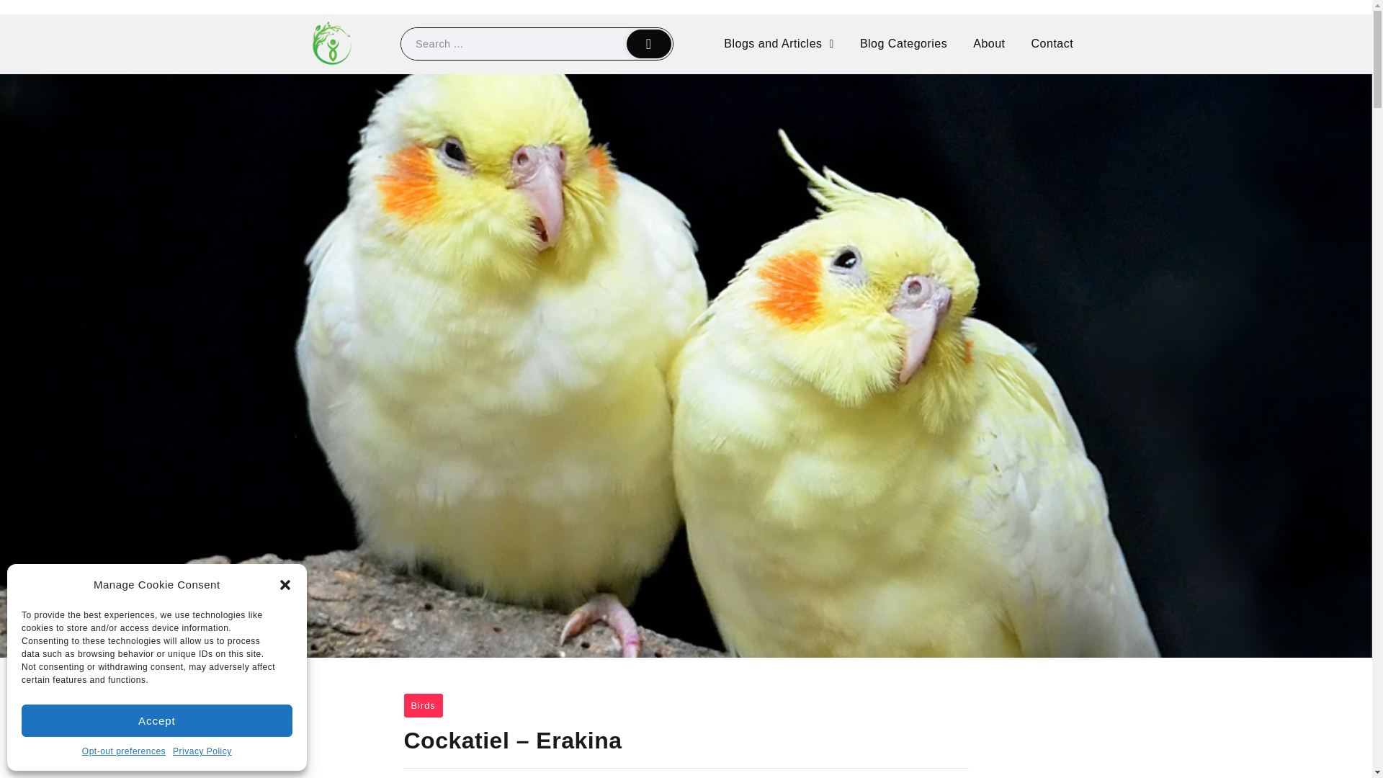 This screenshot has height=778, width=1383. What do you see at coordinates (157, 720) in the screenshot?
I see `Accept` at bounding box center [157, 720].